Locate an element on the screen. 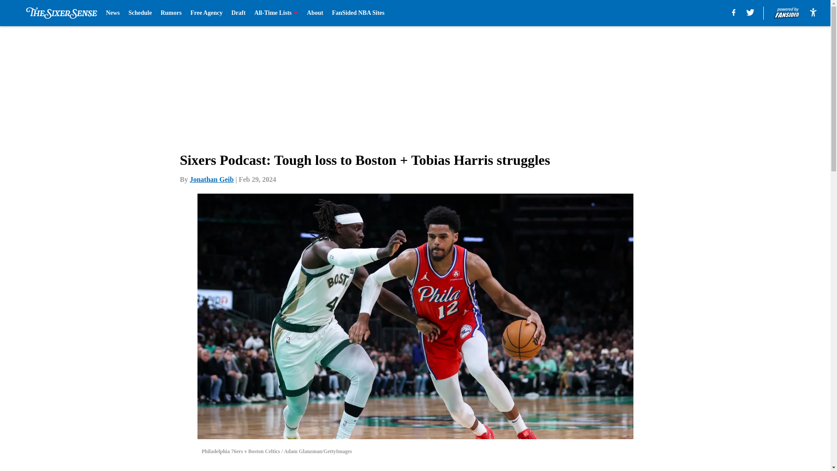  Draft is located at coordinates (239, 13).